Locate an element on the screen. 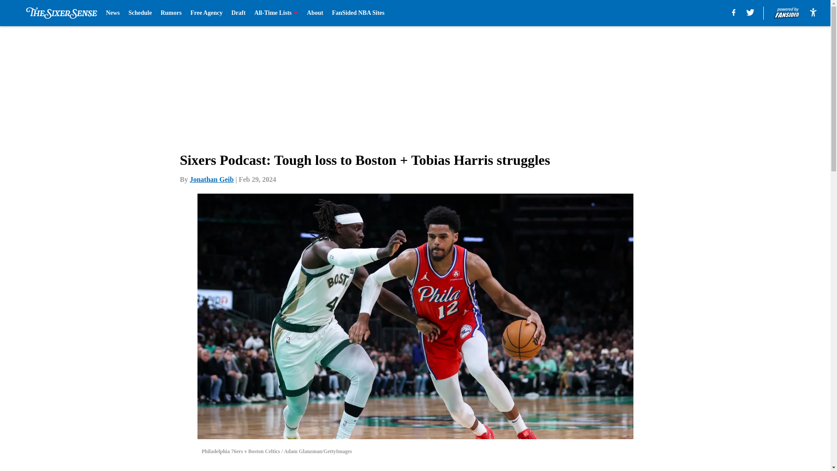  Draft is located at coordinates (239, 13).